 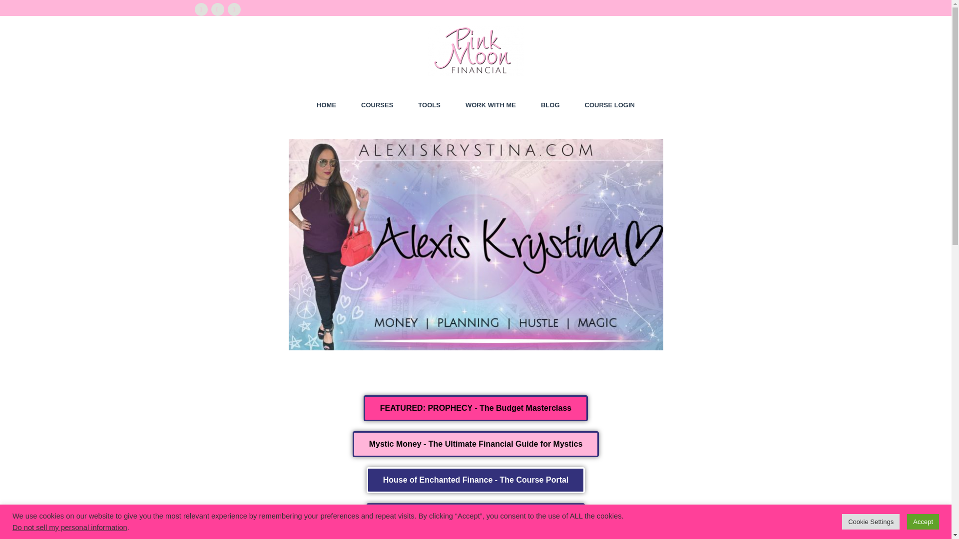 What do you see at coordinates (870, 522) in the screenshot?
I see `Cookie Settings` at bounding box center [870, 522].